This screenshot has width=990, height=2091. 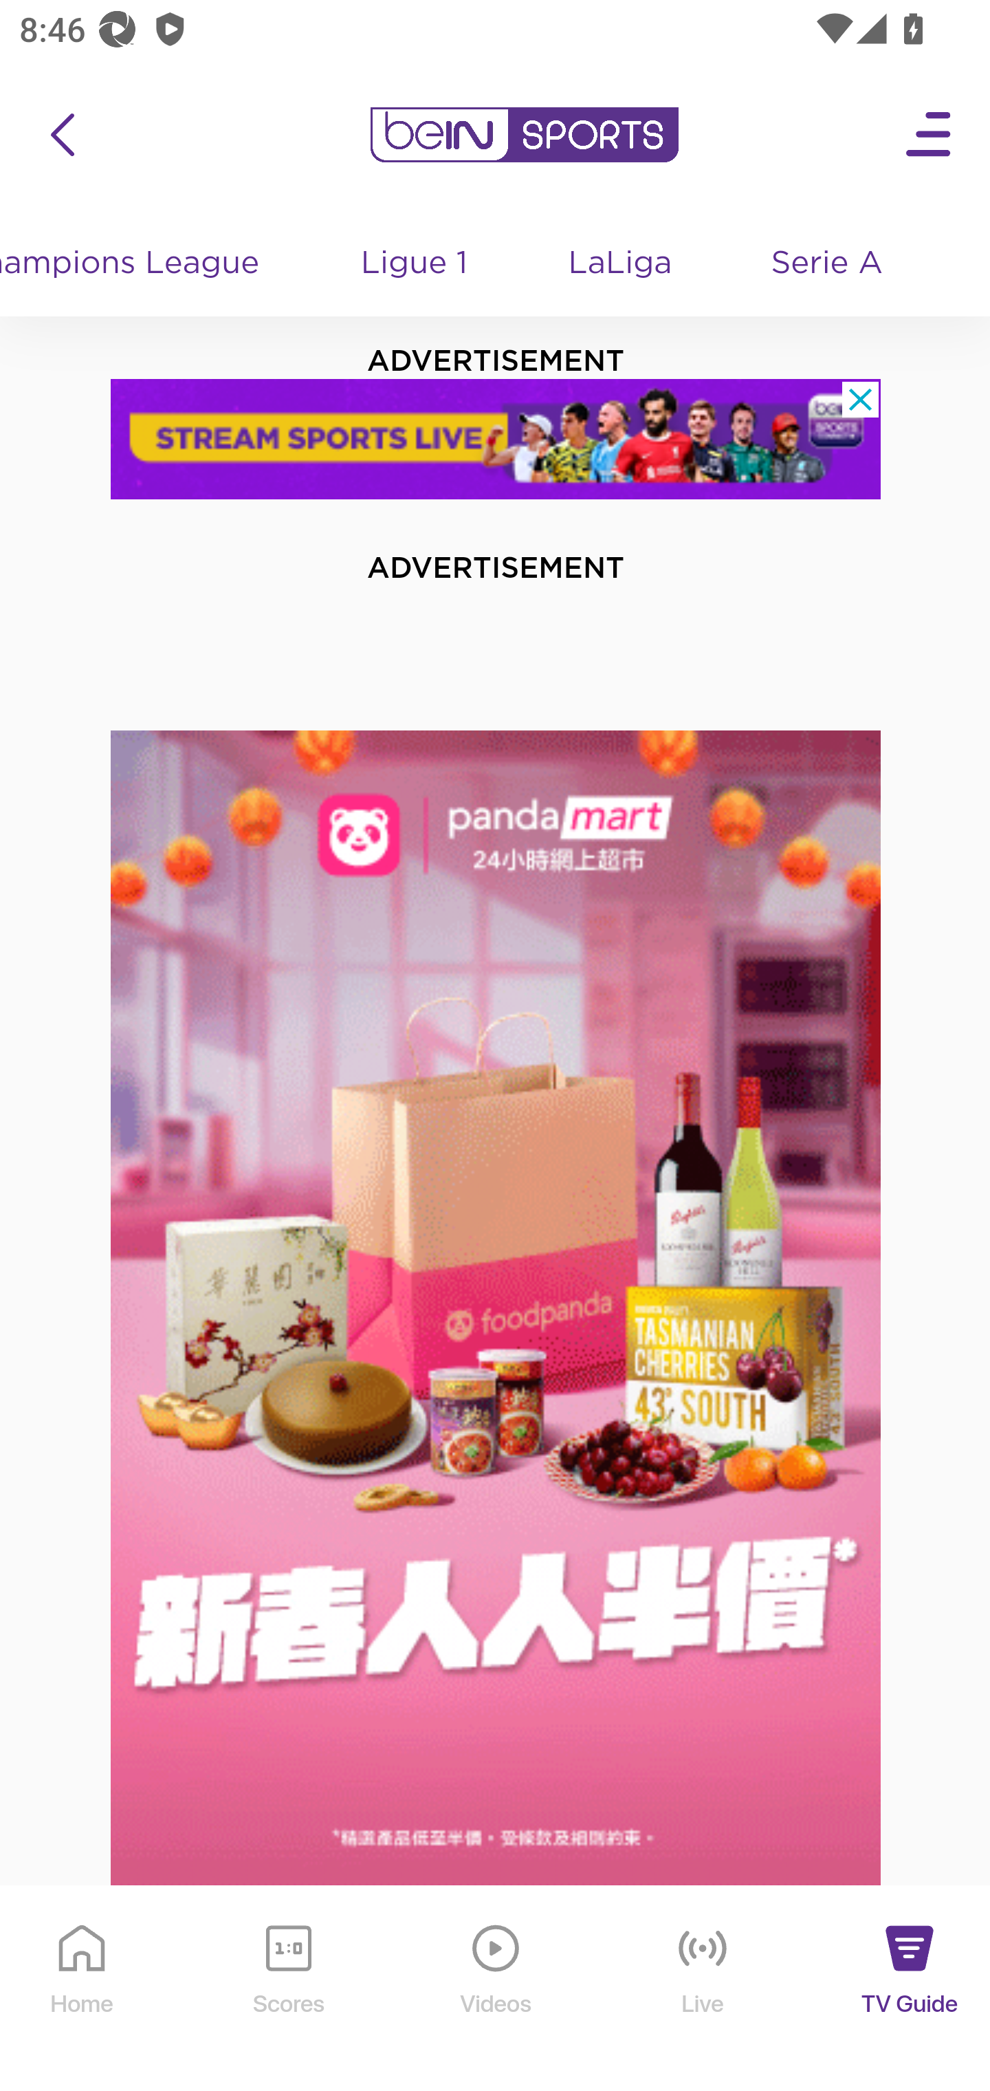 What do you see at coordinates (82, 1989) in the screenshot?
I see `Home Home Icon Home` at bounding box center [82, 1989].